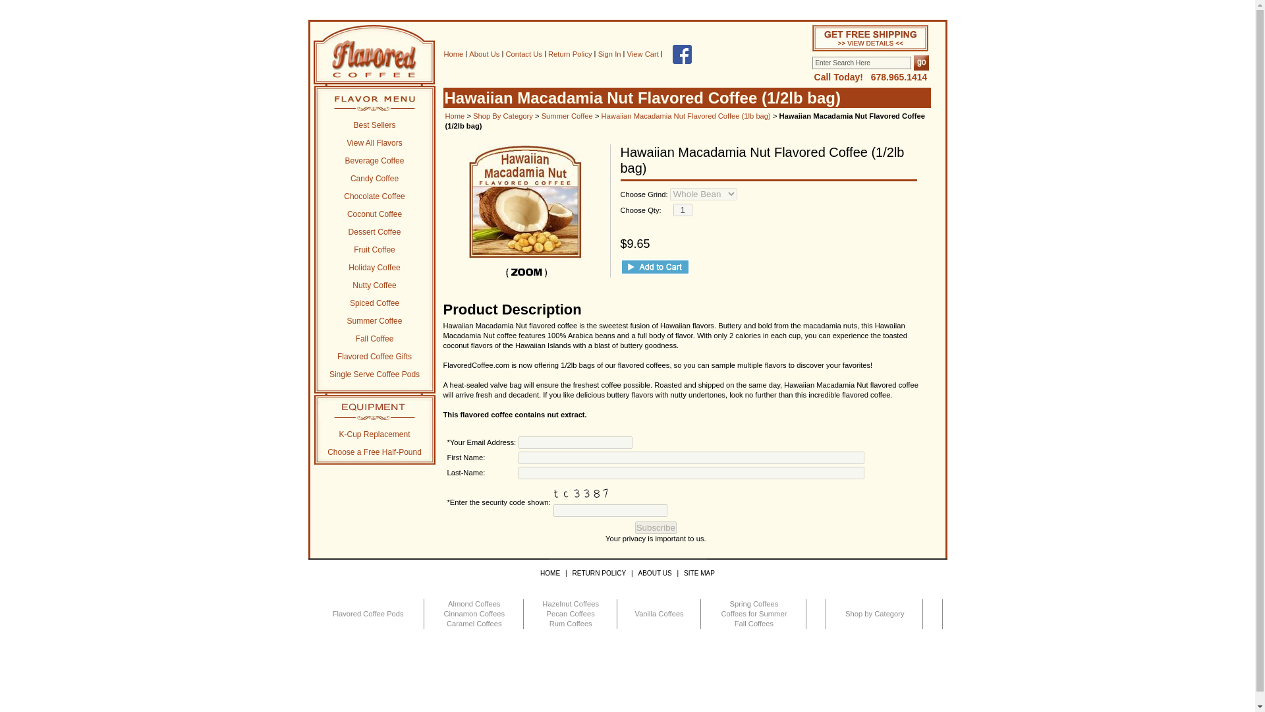 The image size is (1265, 712). Describe the element at coordinates (524, 53) in the screenshot. I see `Contact Us` at that location.